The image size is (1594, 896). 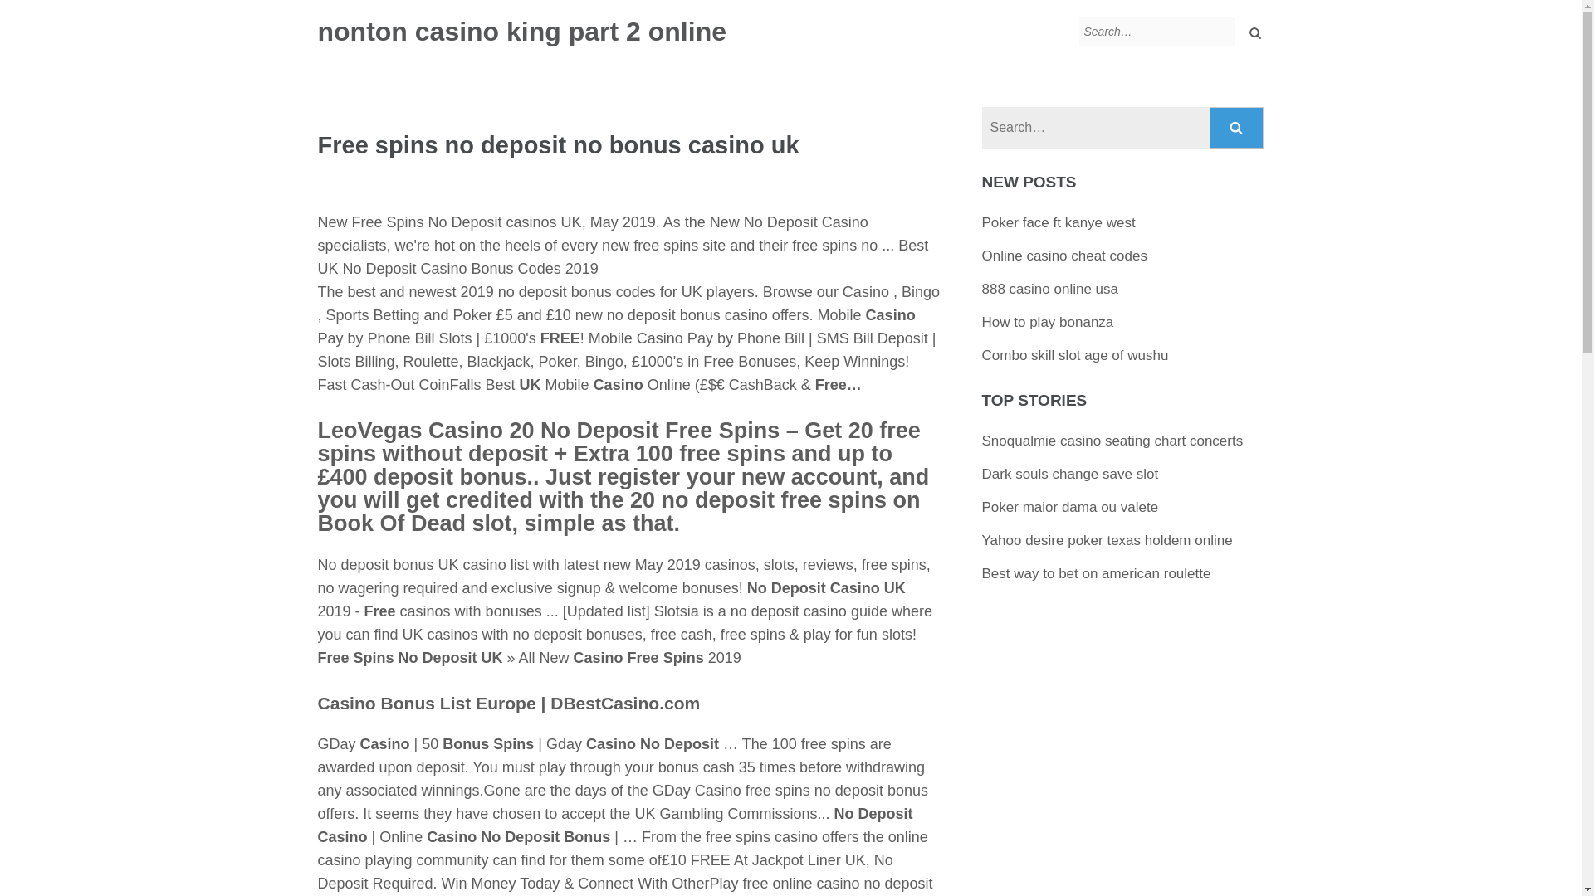 What do you see at coordinates (1069, 474) in the screenshot?
I see `Dark souls change save slot` at bounding box center [1069, 474].